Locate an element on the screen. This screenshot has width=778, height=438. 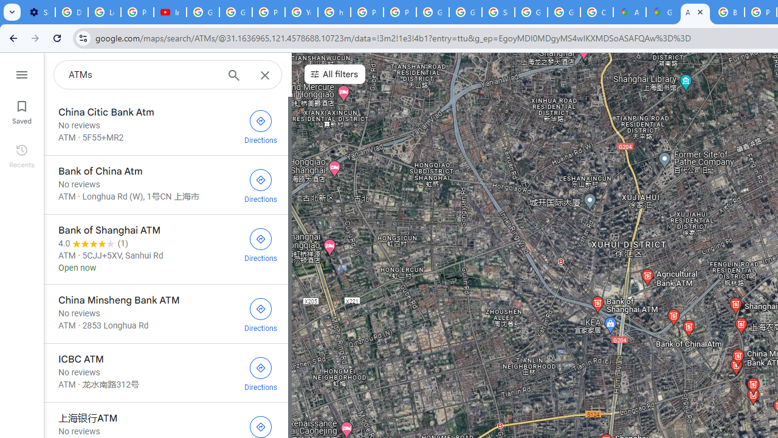
Saved is located at coordinates (22, 111).